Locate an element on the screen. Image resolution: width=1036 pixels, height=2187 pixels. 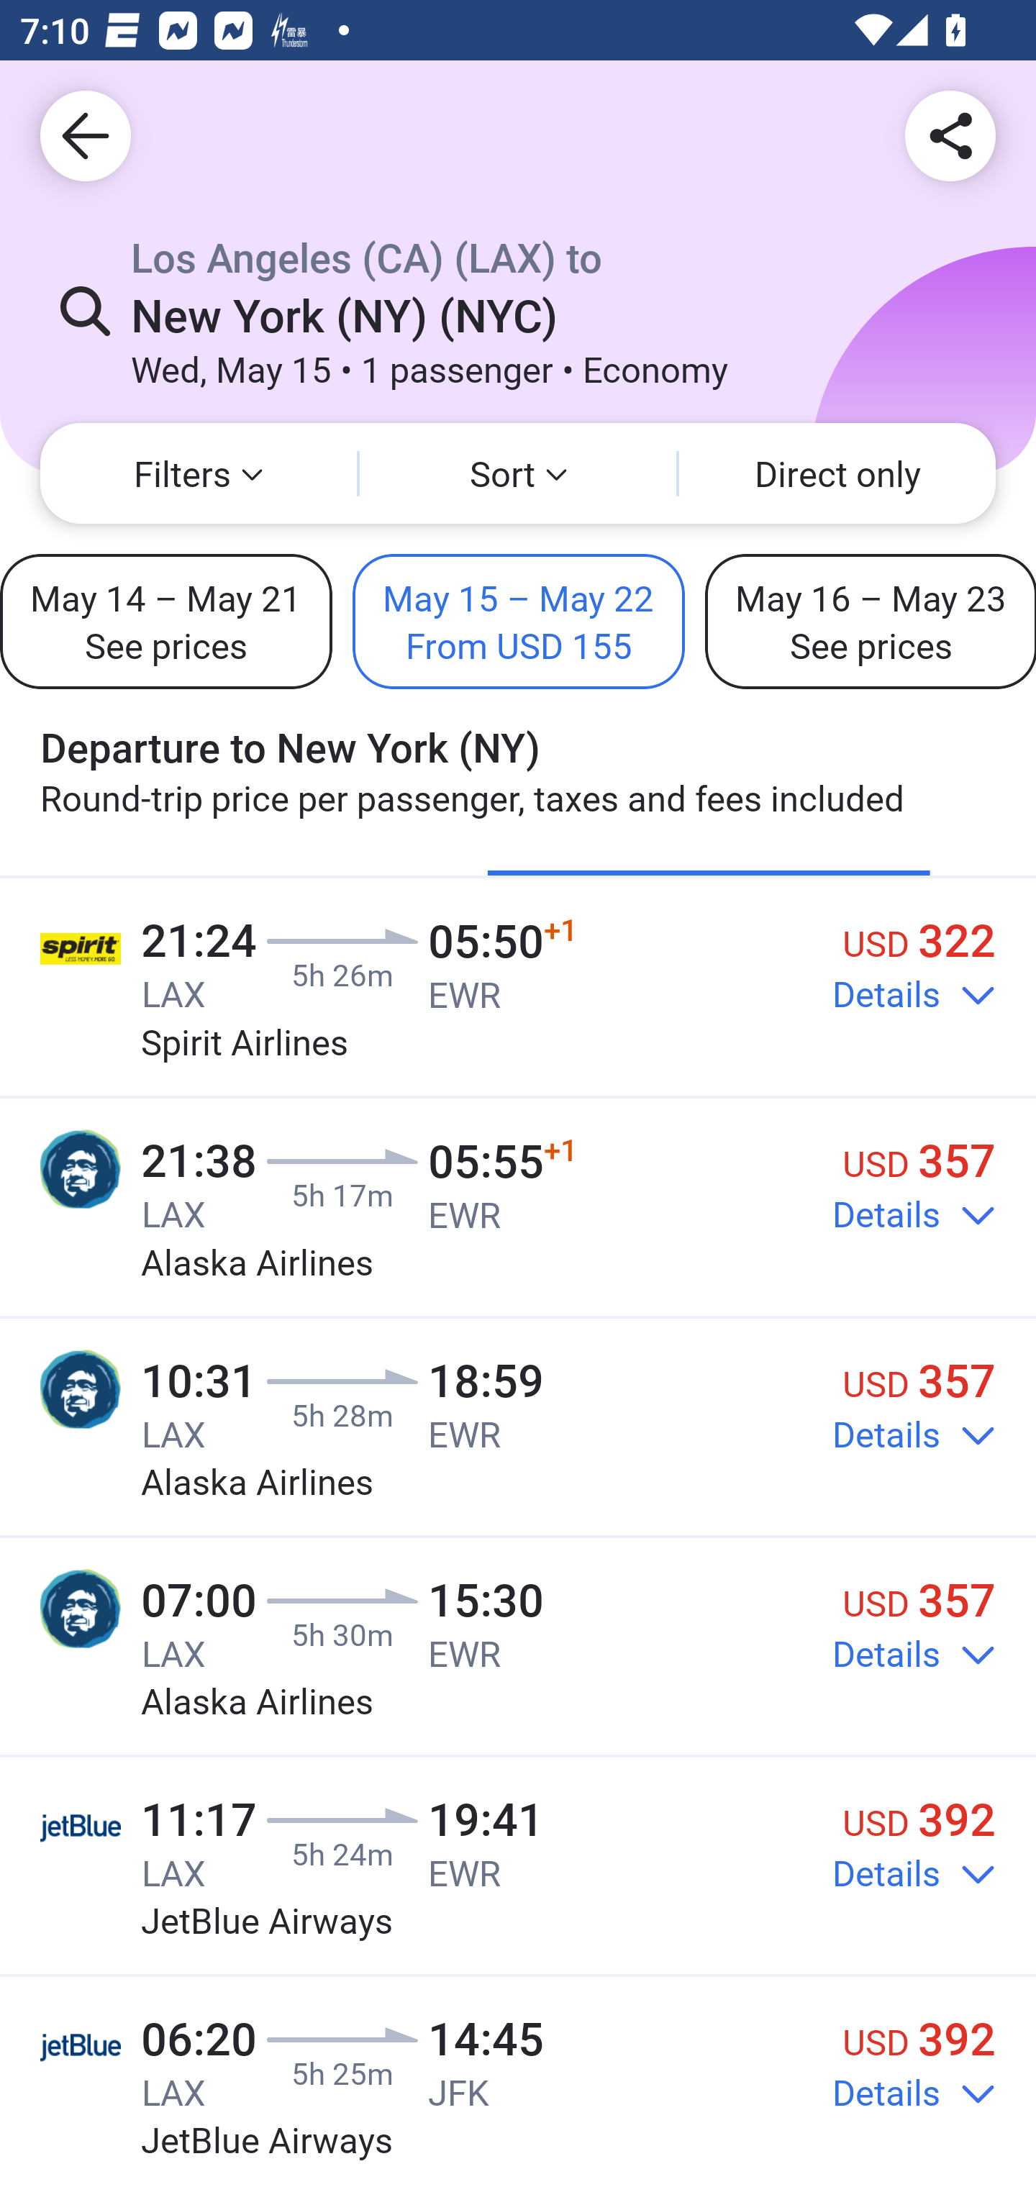
Filters is located at coordinates (199, 473).